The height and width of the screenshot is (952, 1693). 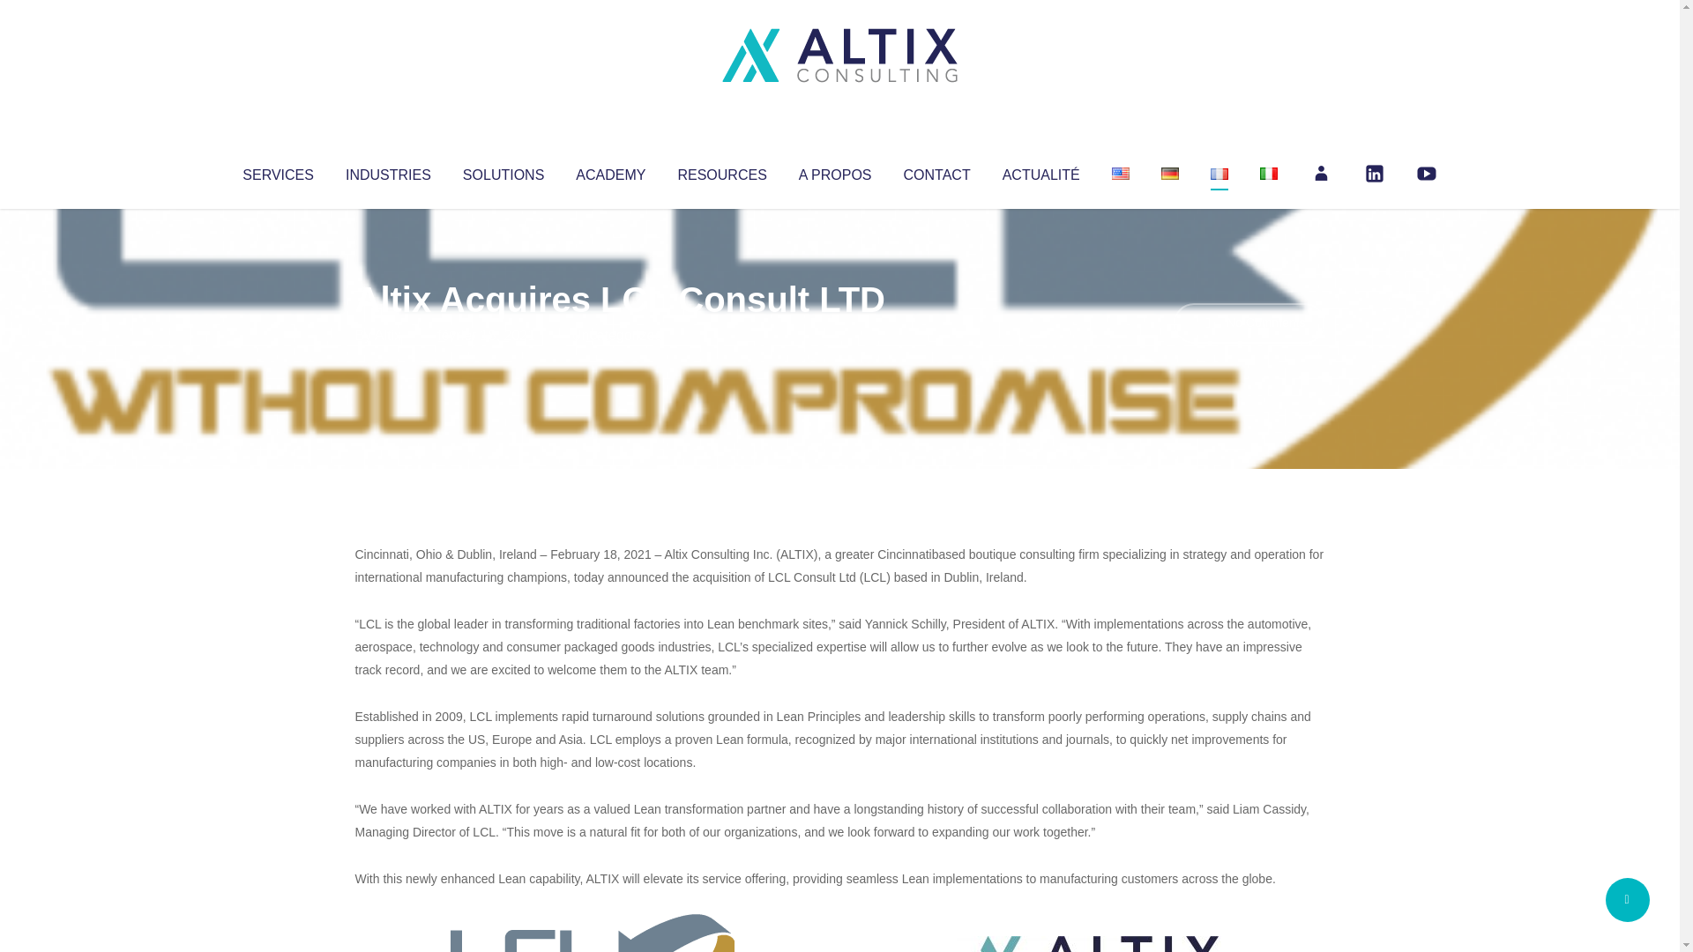 I want to click on RESOURCES, so click(x=721, y=171).